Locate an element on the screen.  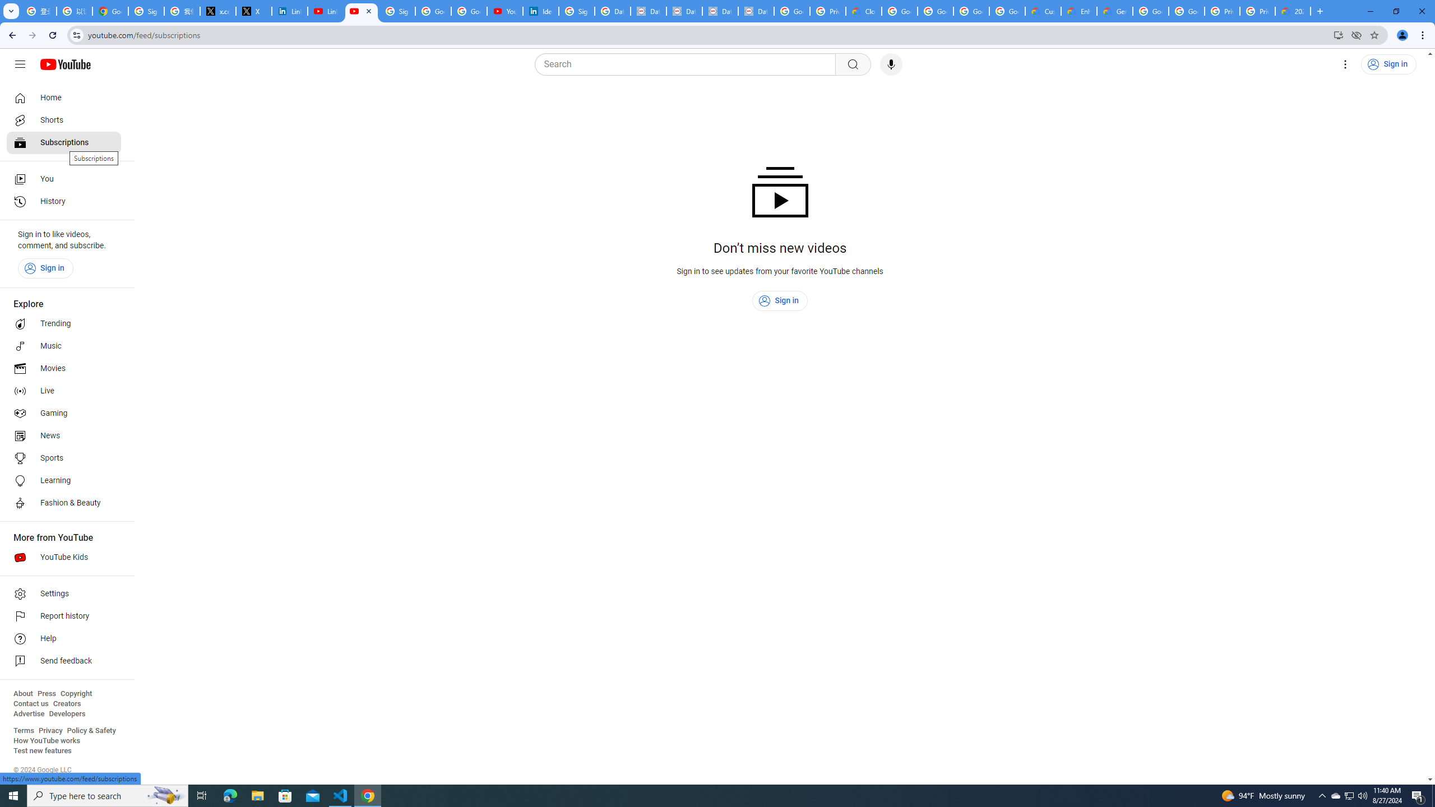
Report history is located at coordinates (64, 616).